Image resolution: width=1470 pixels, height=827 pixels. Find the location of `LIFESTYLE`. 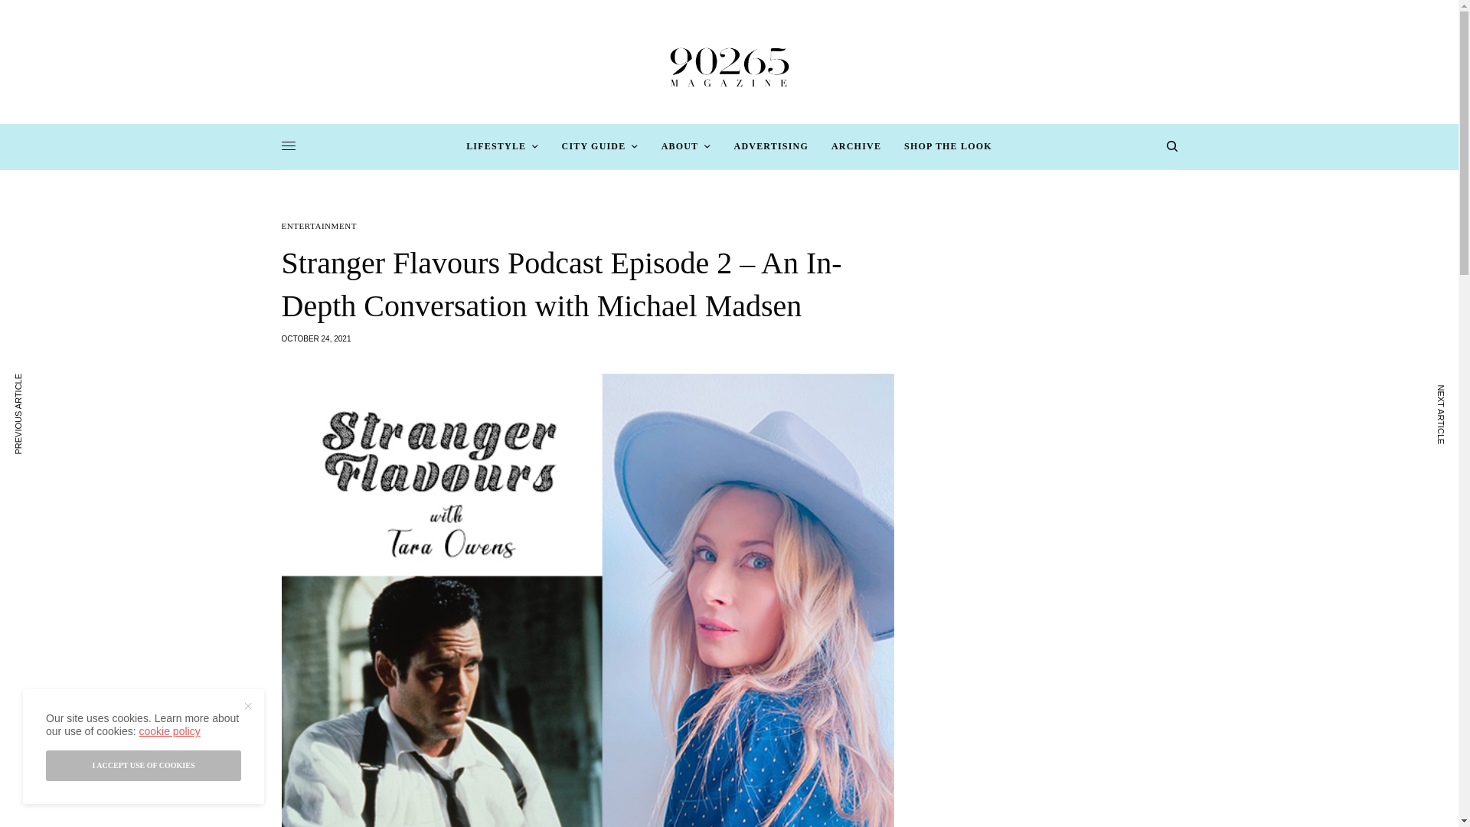

LIFESTYLE is located at coordinates (501, 145).